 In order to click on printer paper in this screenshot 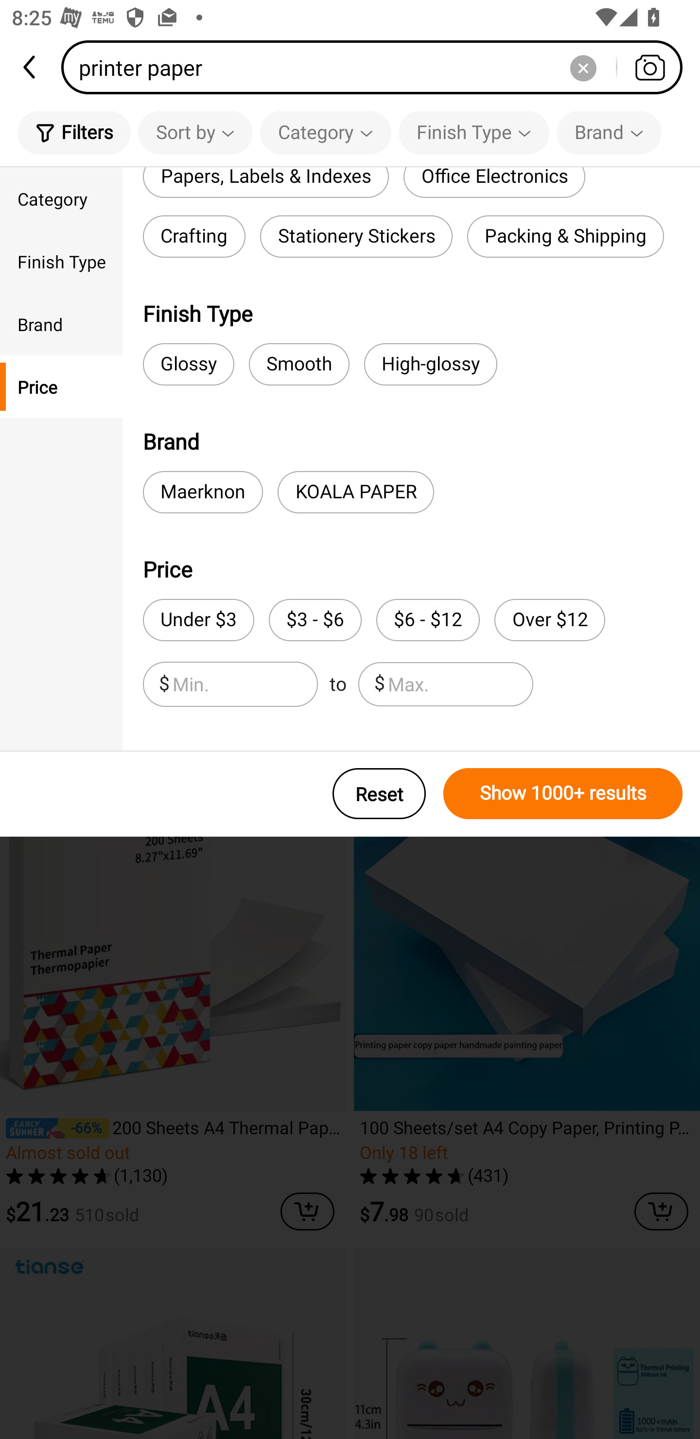, I will do `click(377, 67)`.